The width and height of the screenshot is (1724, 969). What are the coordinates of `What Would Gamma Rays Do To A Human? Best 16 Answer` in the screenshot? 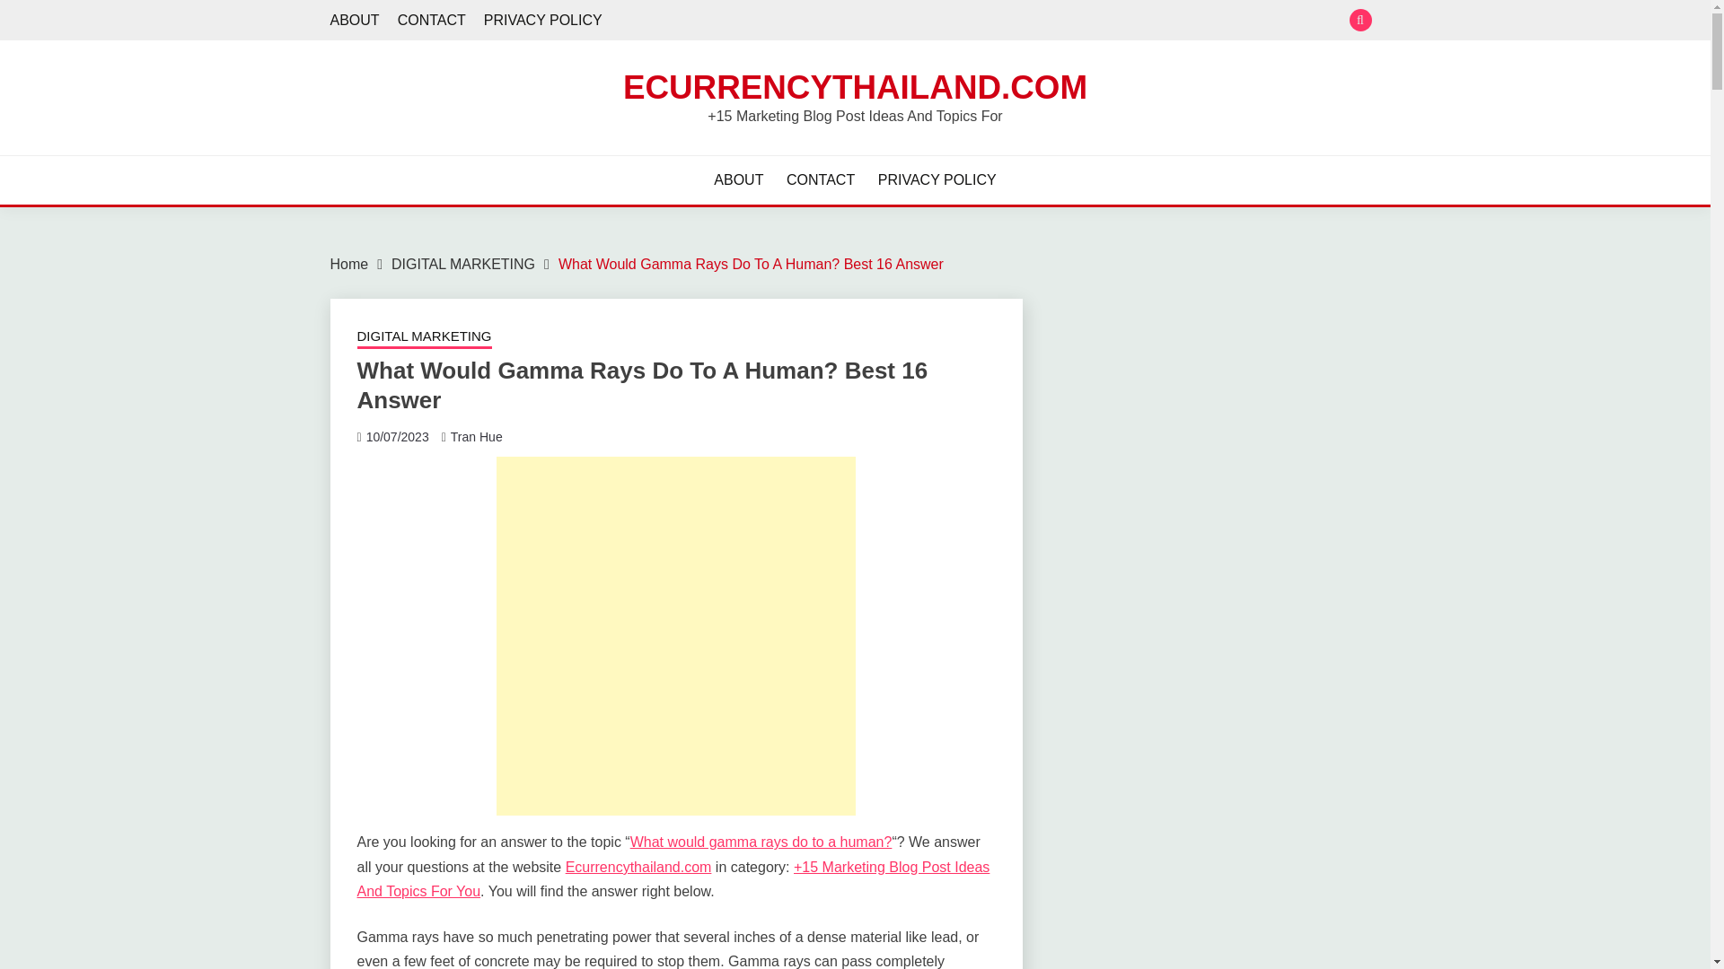 It's located at (751, 264).